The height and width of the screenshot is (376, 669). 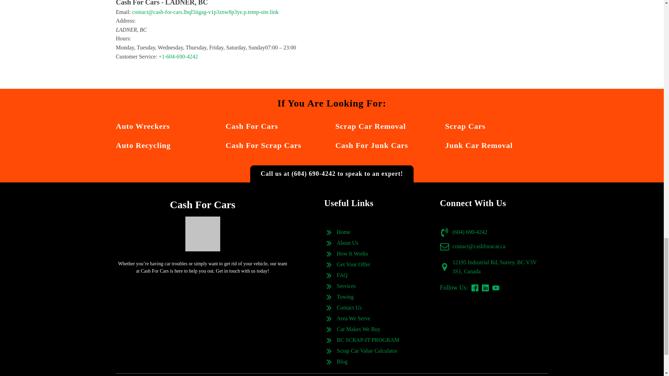 What do you see at coordinates (341, 361) in the screenshot?
I see `Blog` at bounding box center [341, 361].